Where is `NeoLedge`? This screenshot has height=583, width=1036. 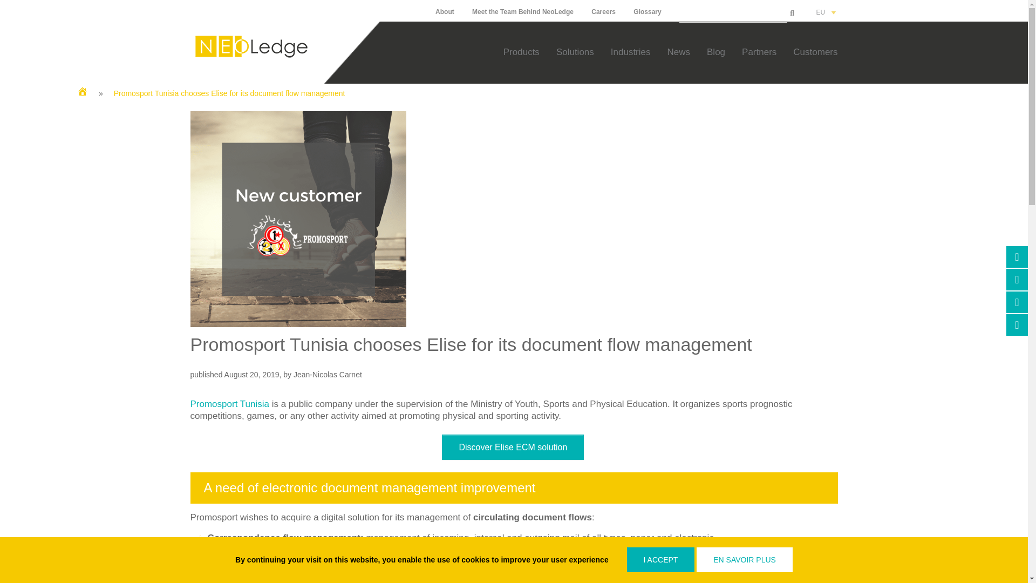 NeoLedge is located at coordinates (250, 59).